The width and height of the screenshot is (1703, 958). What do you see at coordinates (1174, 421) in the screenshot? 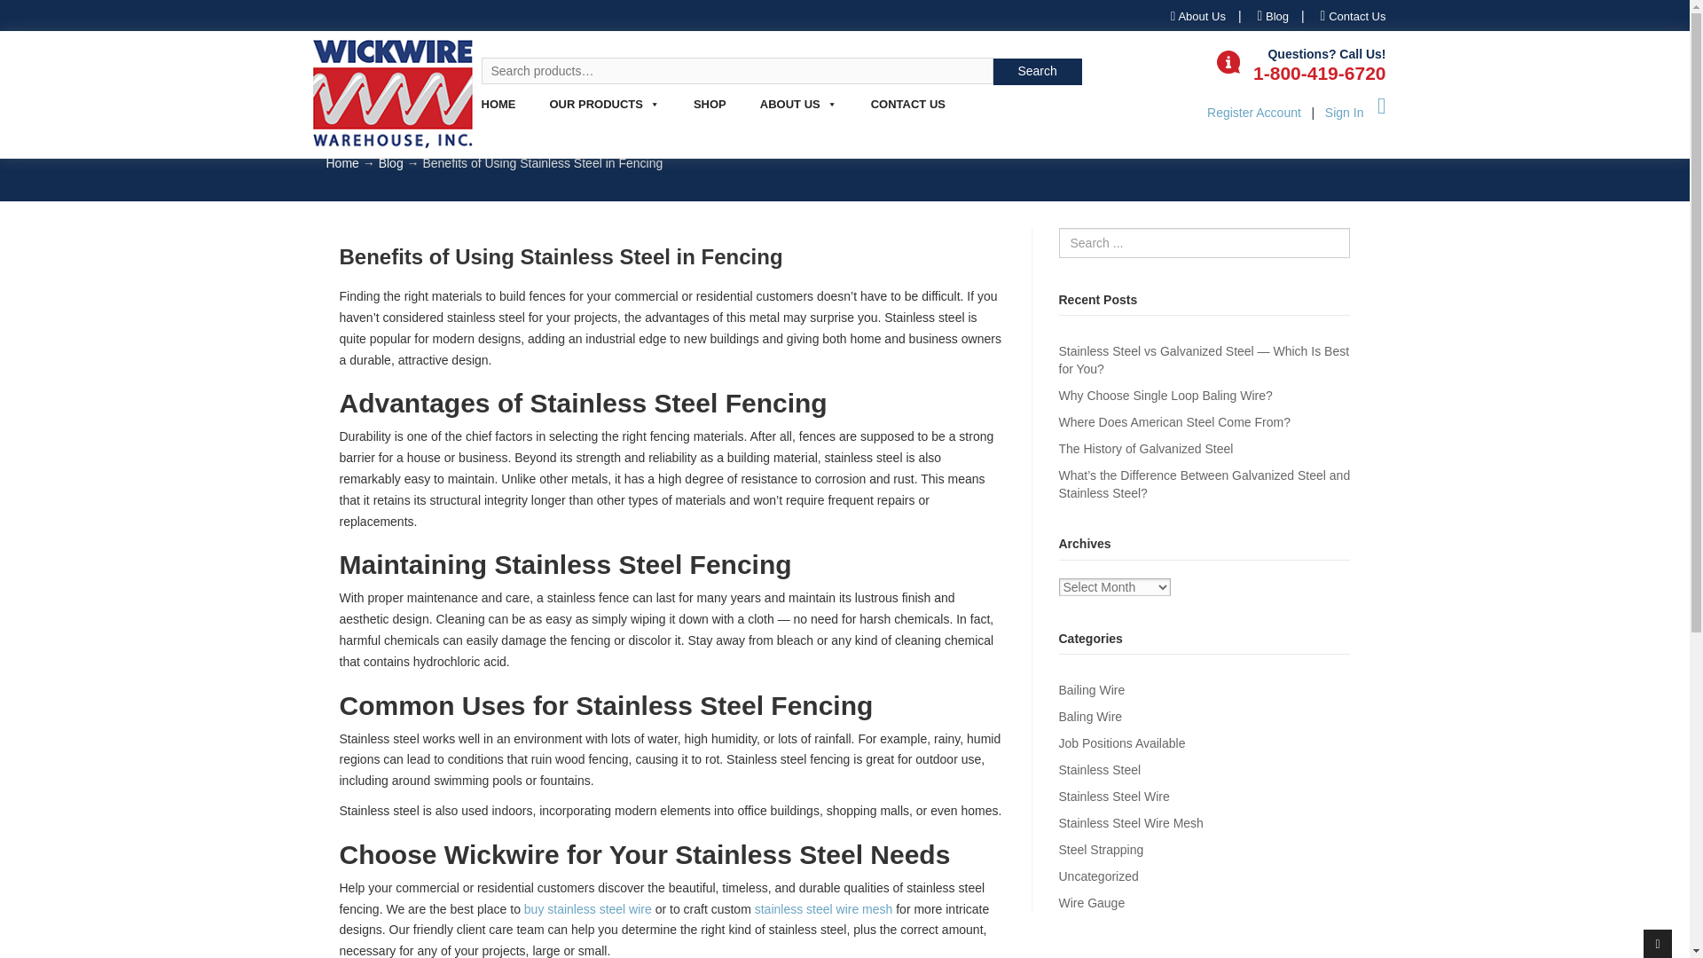
I see `Where Does American Steel Come From?` at bounding box center [1174, 421].